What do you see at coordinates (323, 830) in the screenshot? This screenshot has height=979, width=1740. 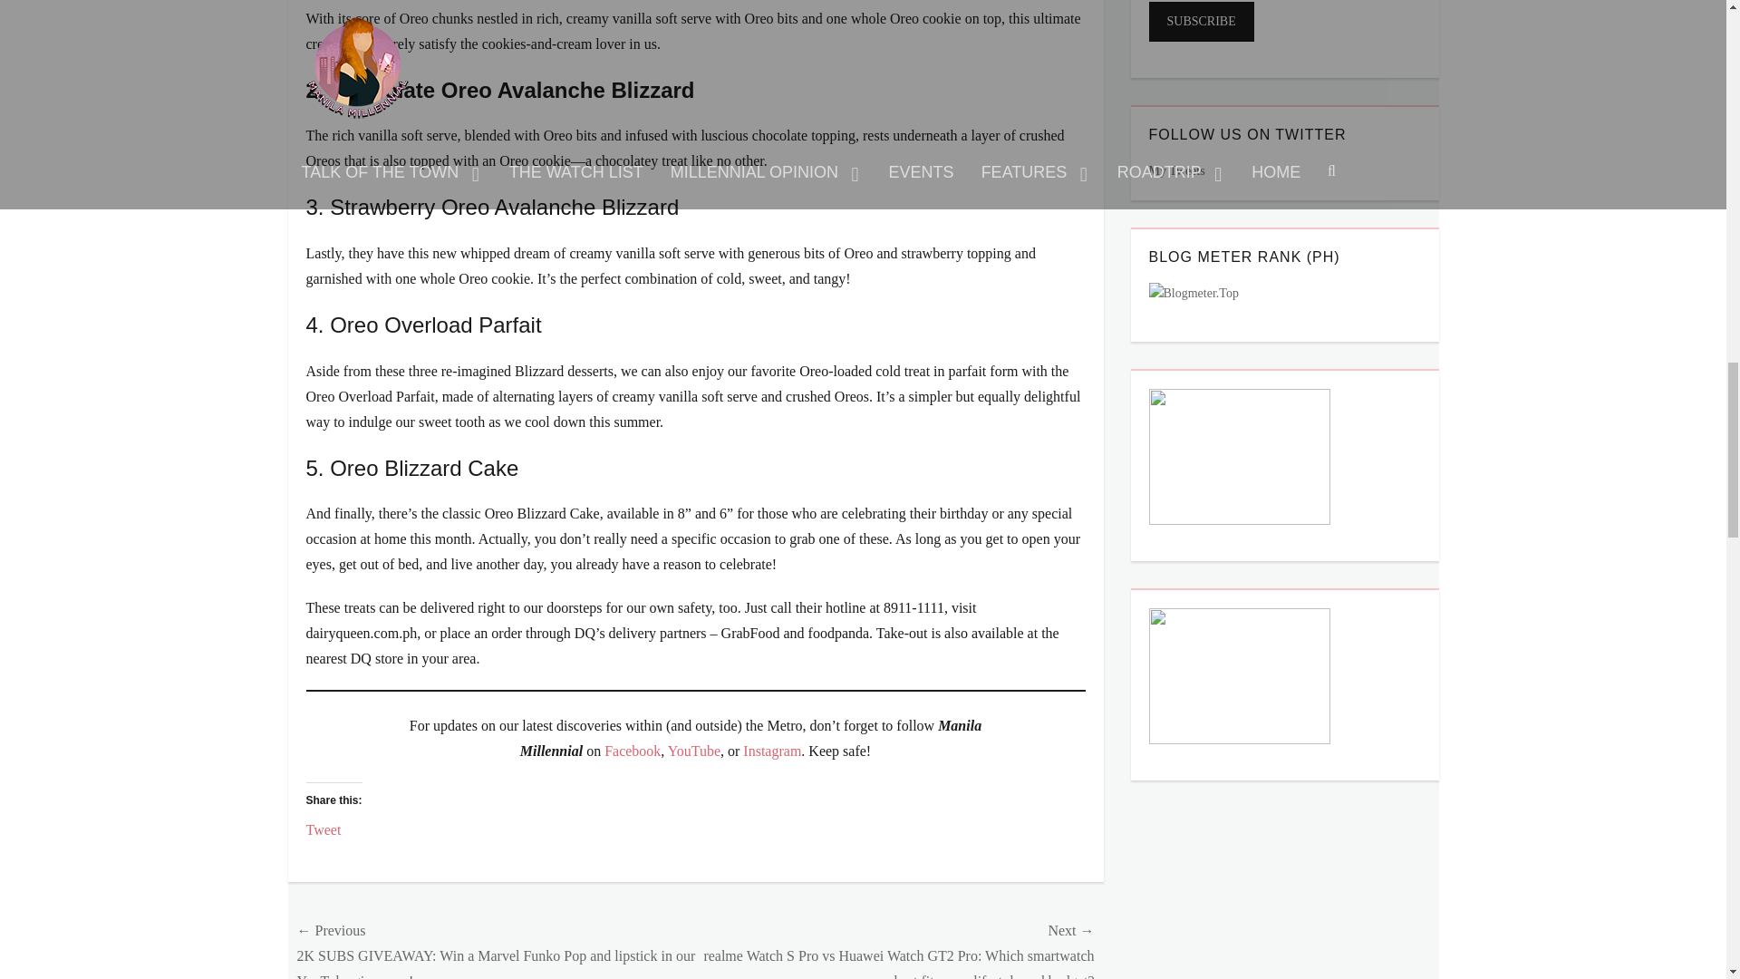 I see `Tweet` at bounding box center [323, 830].